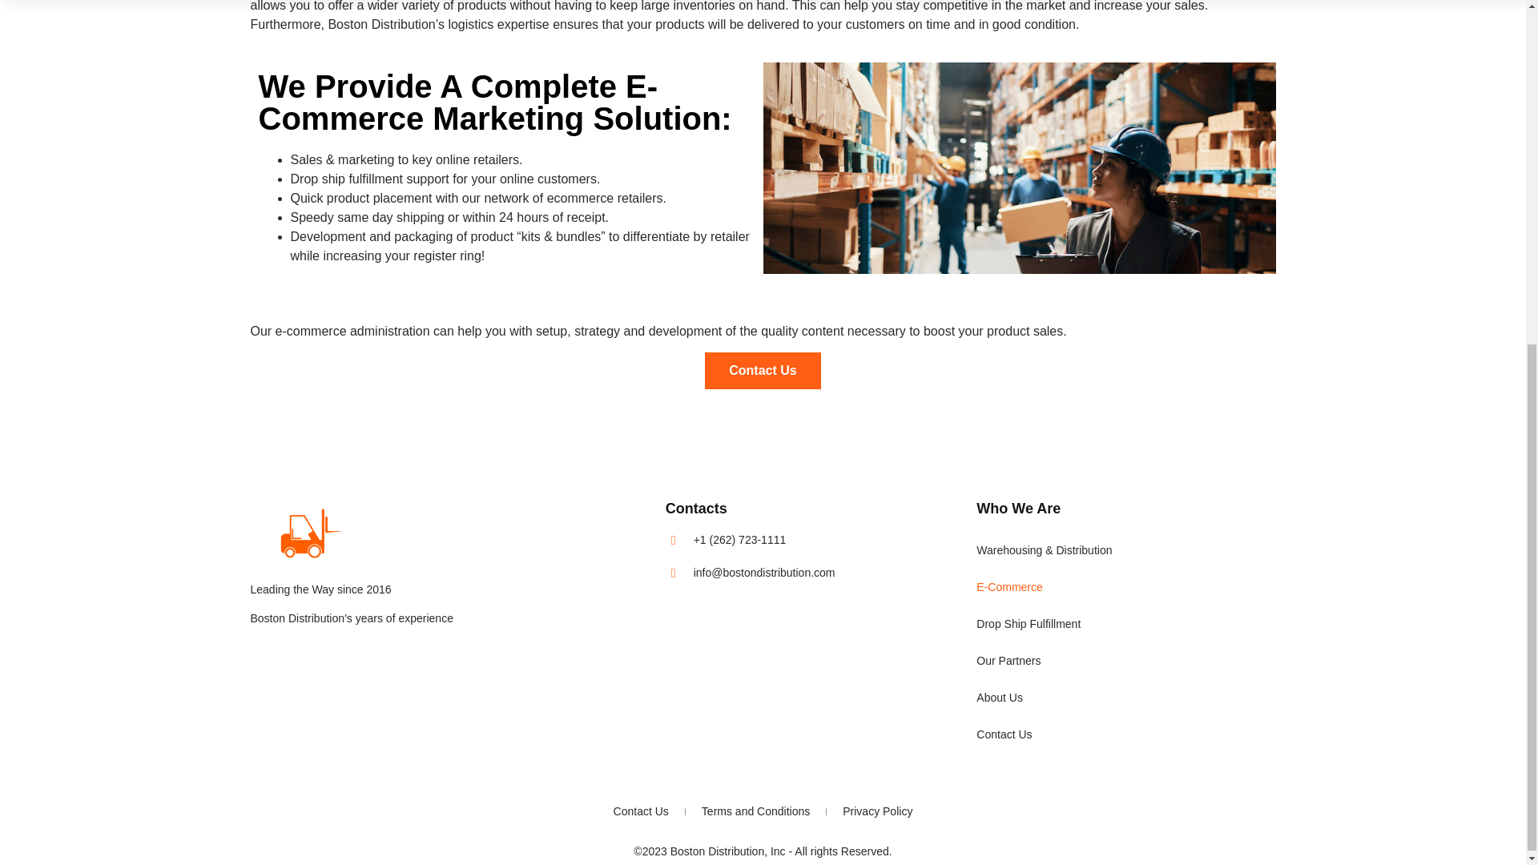 The image size is (1538, 865). Describe the element at coordinates (1124, 586) in the screenshot. I see `E-Commerce` at that location.